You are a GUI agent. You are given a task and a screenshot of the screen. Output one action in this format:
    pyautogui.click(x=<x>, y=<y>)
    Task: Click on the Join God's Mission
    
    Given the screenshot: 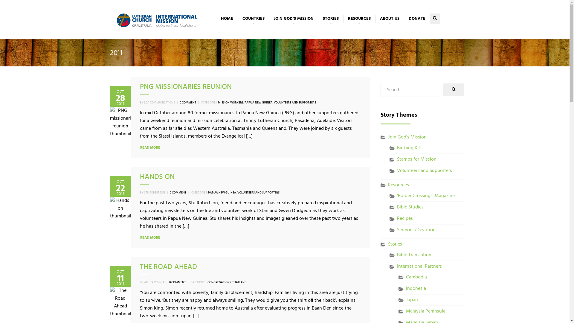 What is the action you would take?
    pyautogui.click(x=407, y=137)
    